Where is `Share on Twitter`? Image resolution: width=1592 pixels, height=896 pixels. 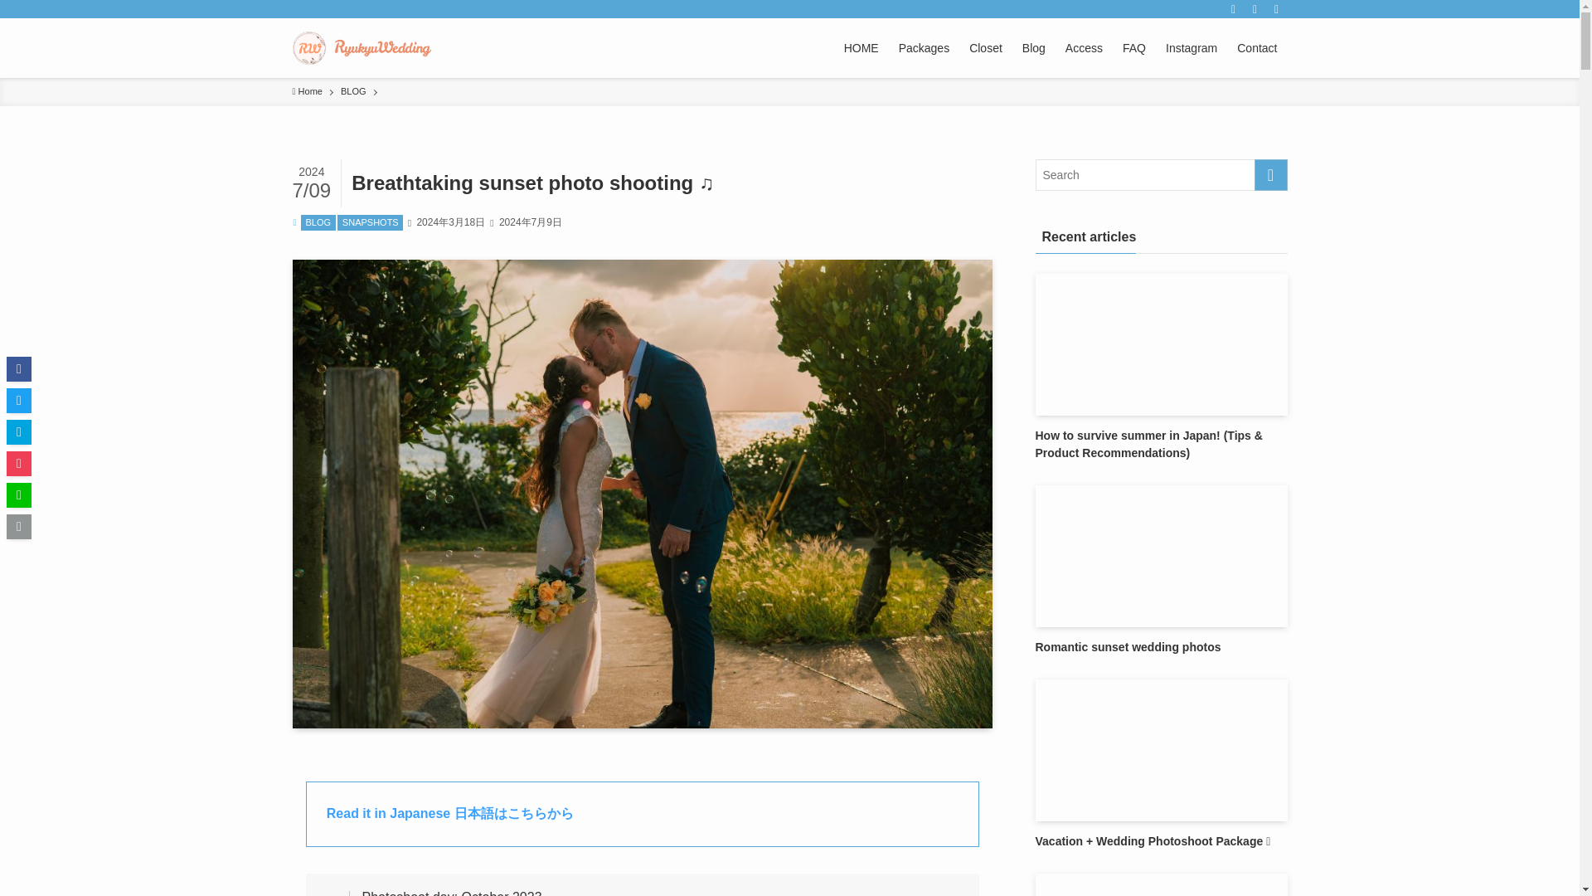 Share on Twitter is located at coordinates (18, 400).